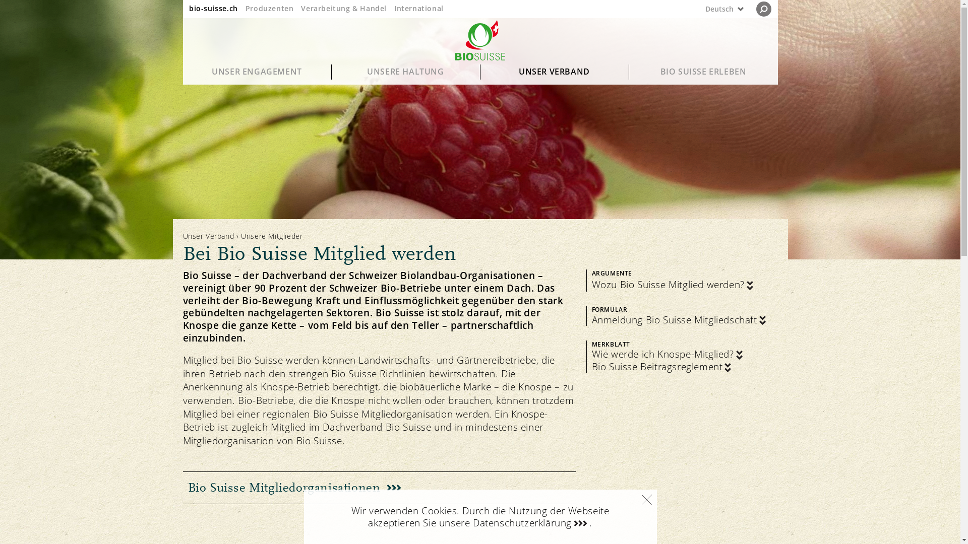 The image size is (968, 544). What do you see at coordinates (669, 355) in the screenshot?
I see `Wie werde ich Knospe-Mitglied?` at bounding box center [669, 355].